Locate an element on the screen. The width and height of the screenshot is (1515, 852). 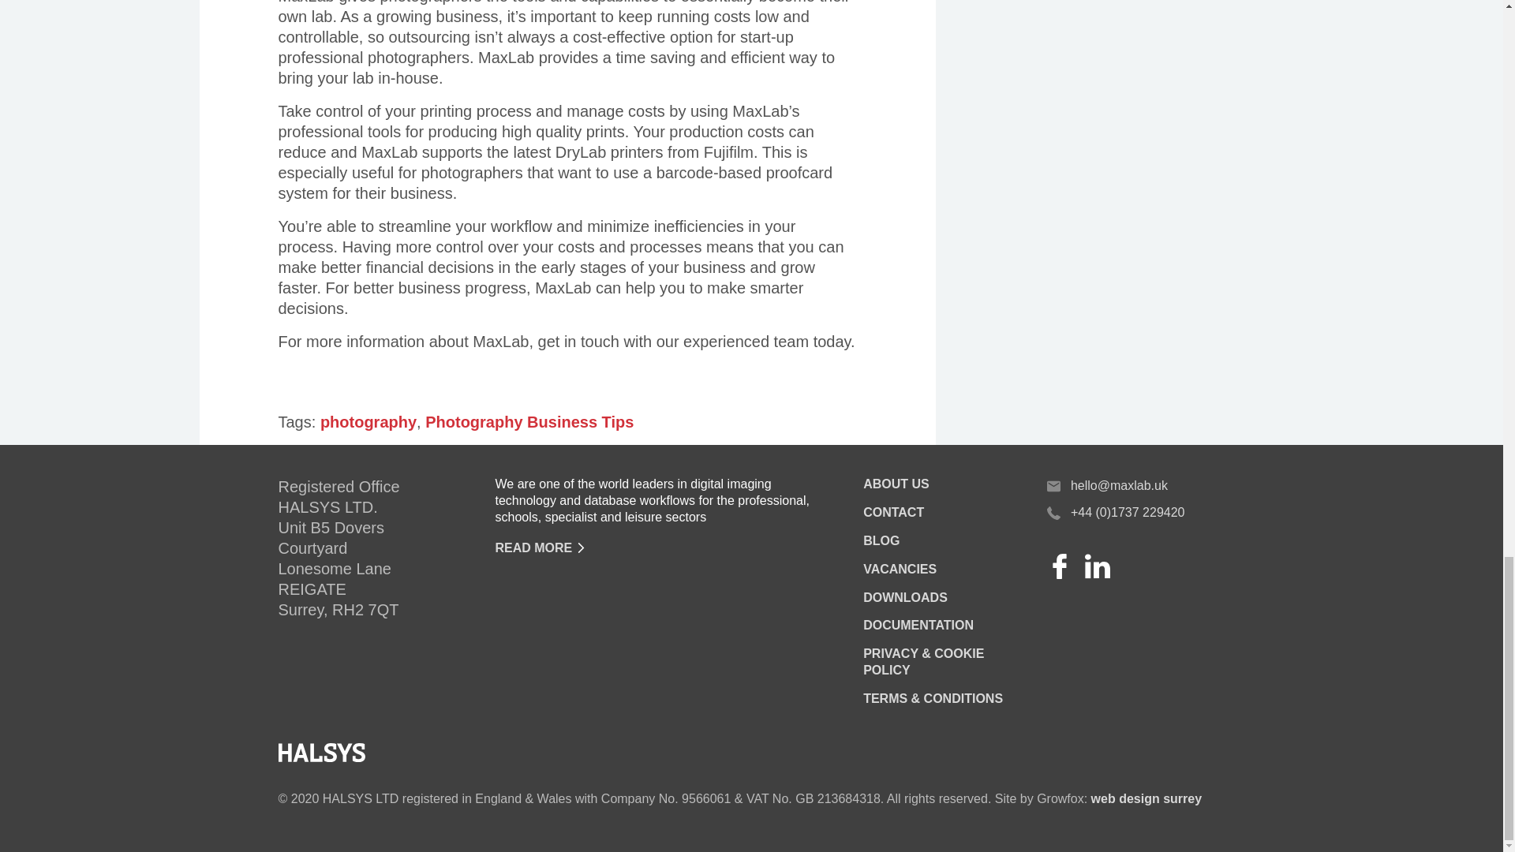
VACANCIES is located at coordinates (900, 569).